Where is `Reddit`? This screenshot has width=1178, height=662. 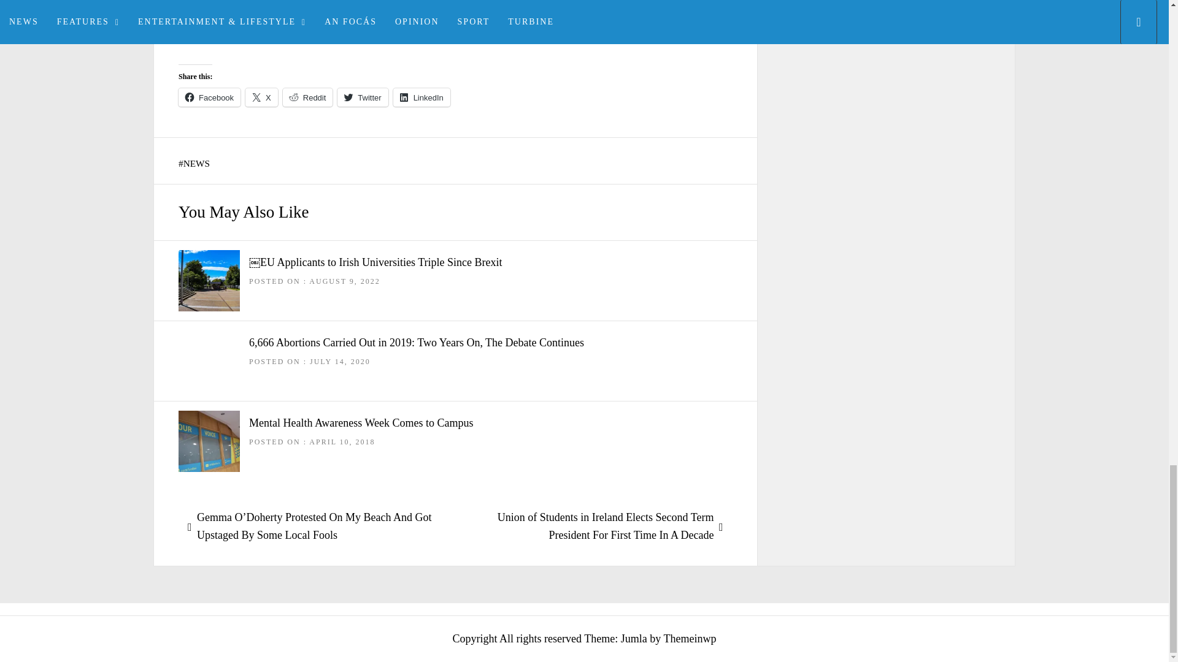
Reddit is located at coordinates (308, 97).